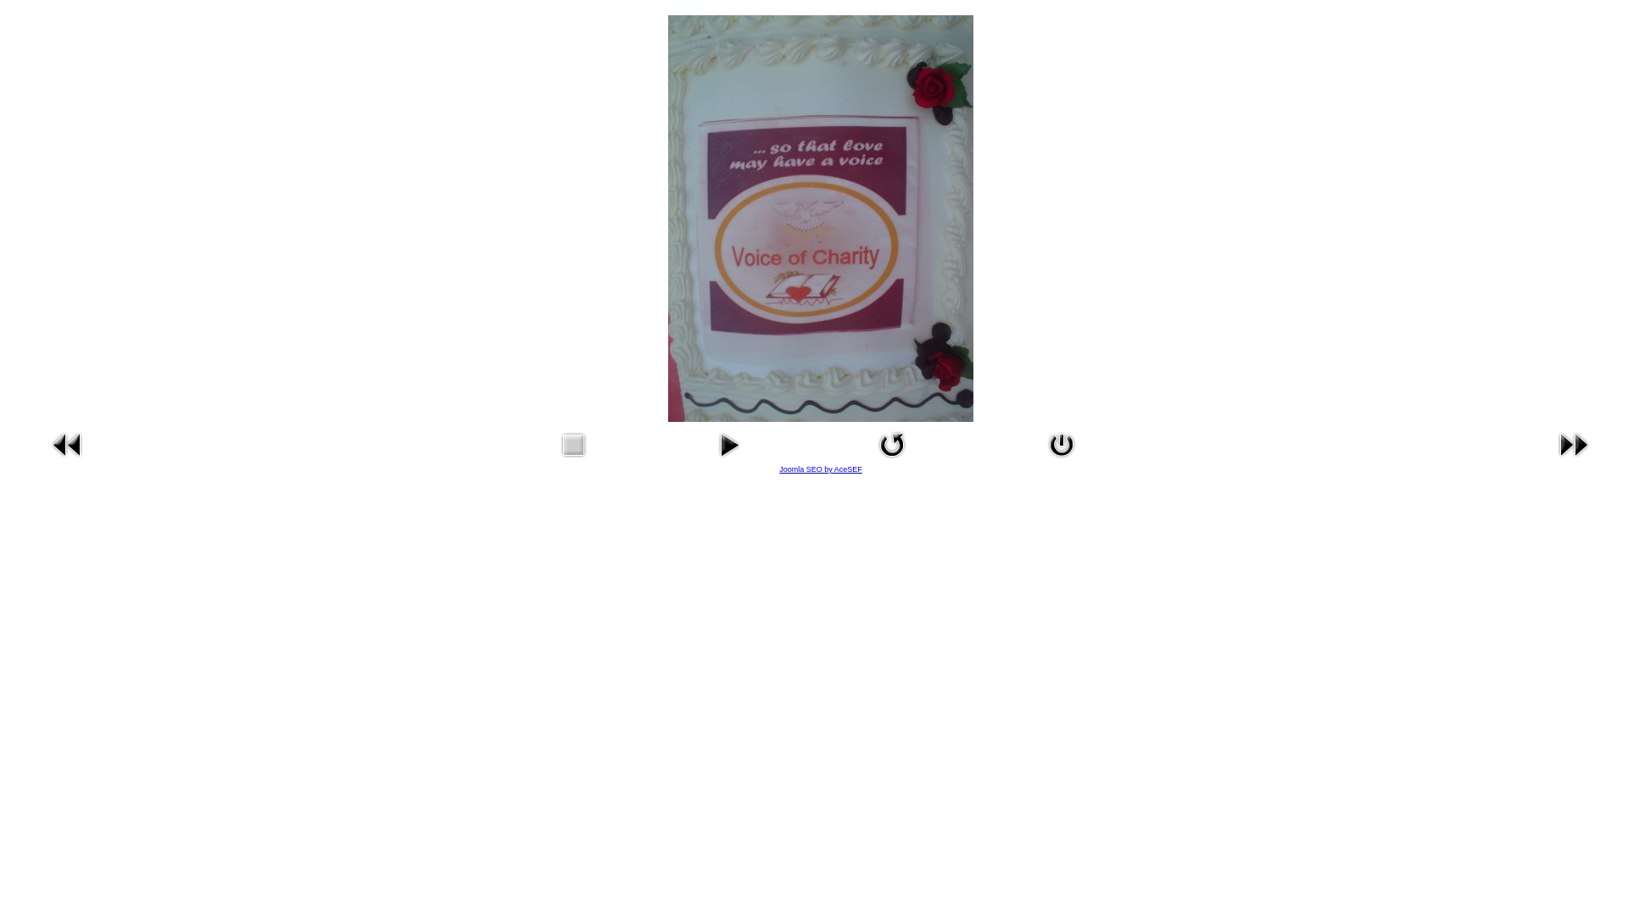 Image resolution: width=1628 pixels, height=915 pixels. I want to click on Next Image, so click(1574, 461).